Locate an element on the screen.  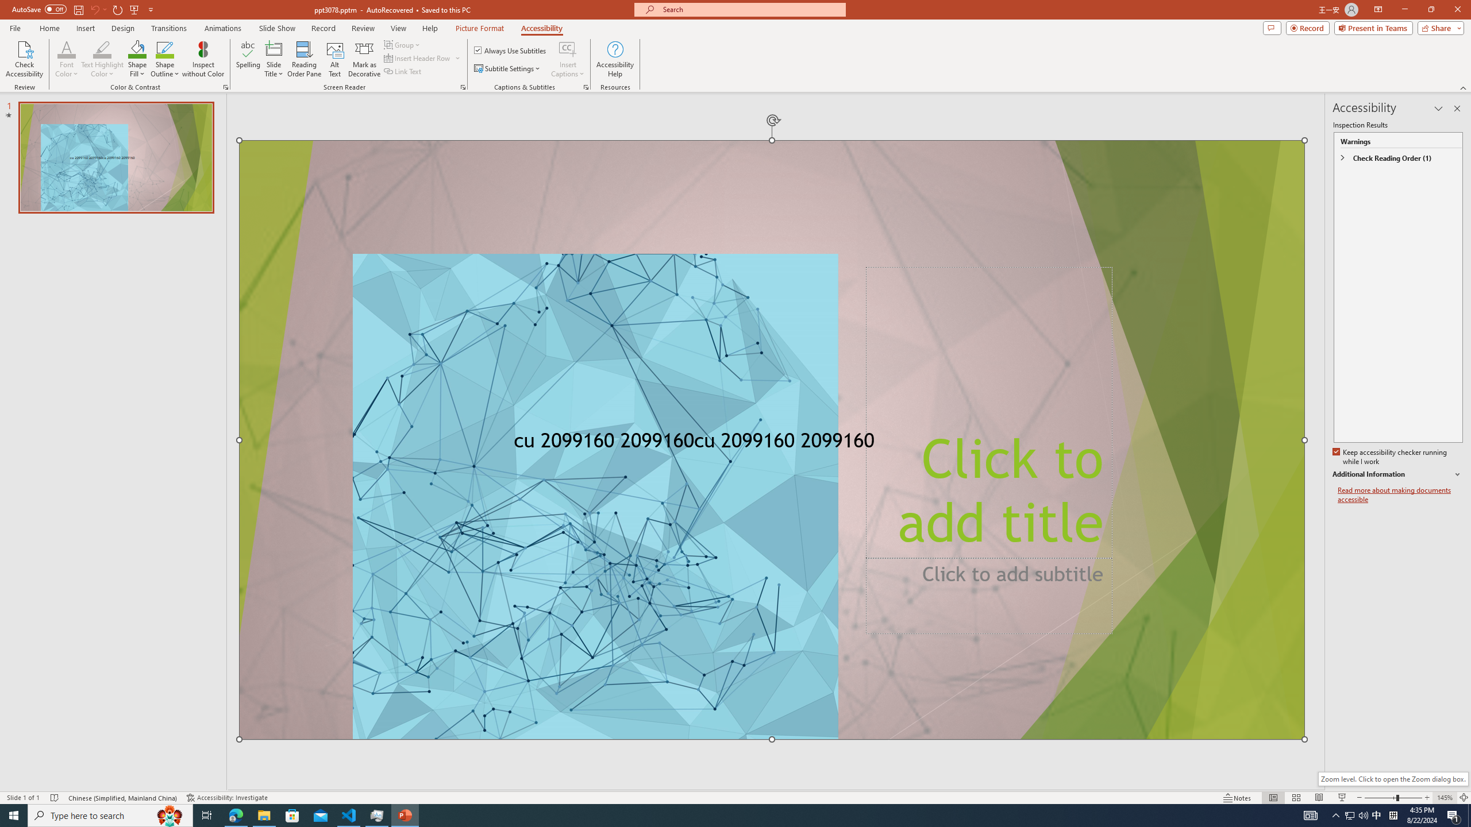
Mark as Decorative is located at coordinates (364, 59).